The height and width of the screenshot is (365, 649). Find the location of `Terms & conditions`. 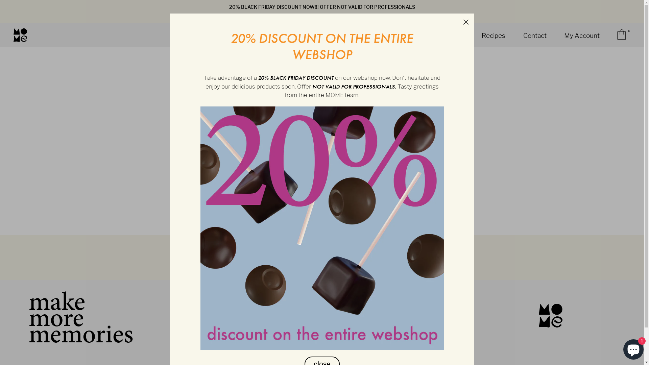

Terms & conditions is located at coordinates (384, 306).